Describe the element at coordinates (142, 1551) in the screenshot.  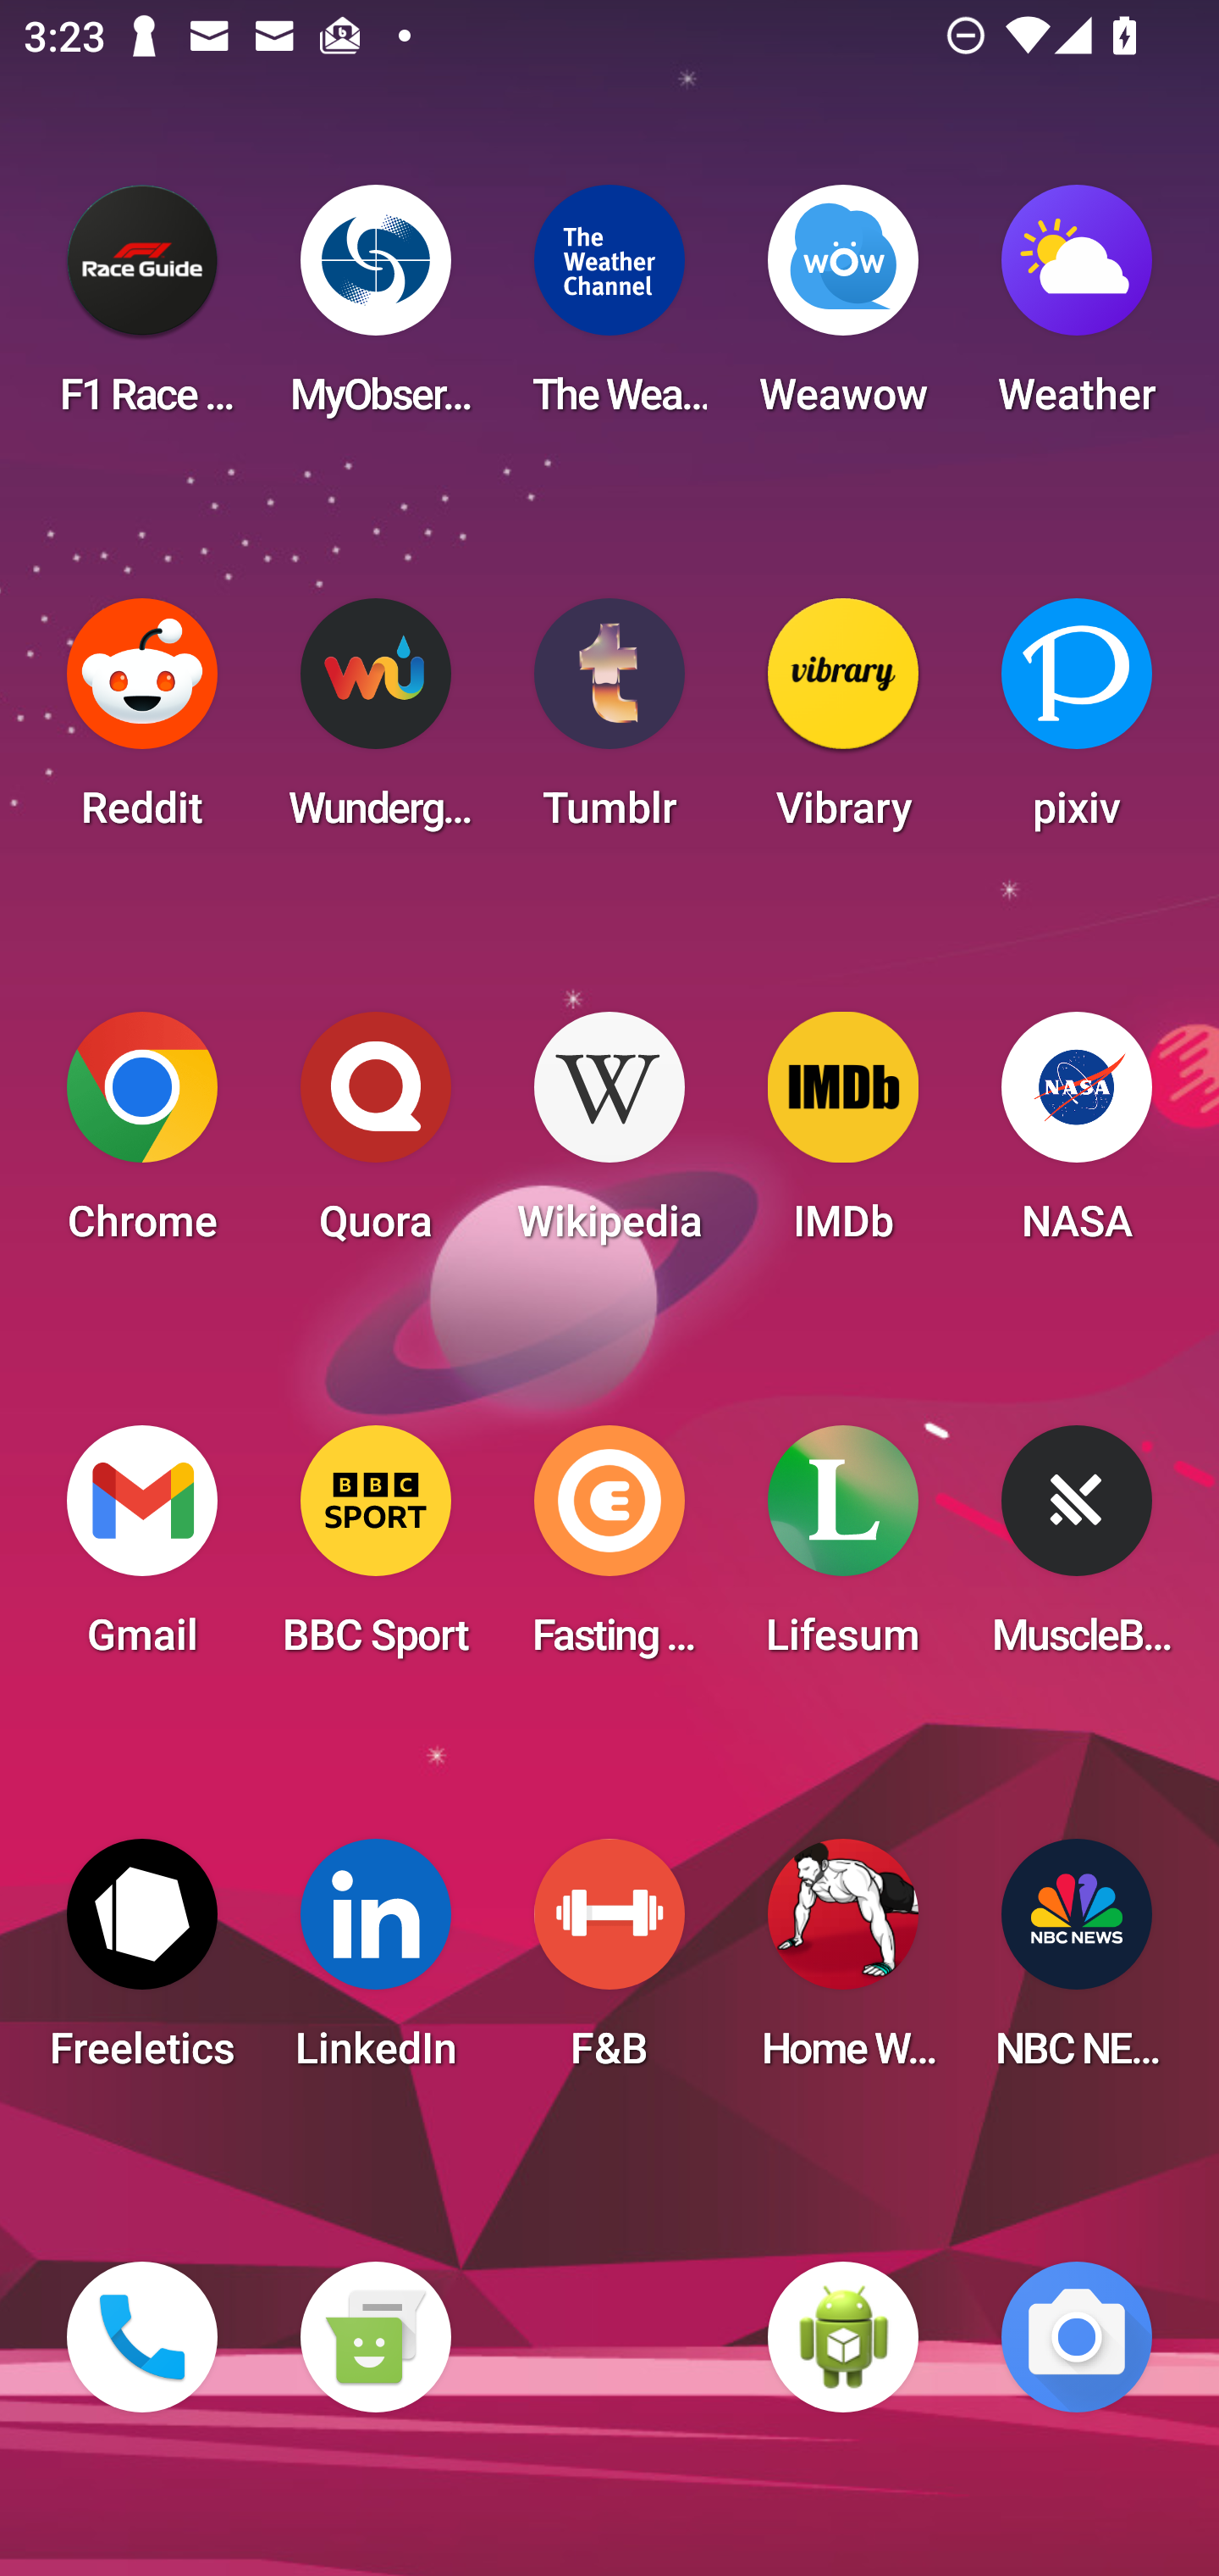
I see `Gmail` at that location.